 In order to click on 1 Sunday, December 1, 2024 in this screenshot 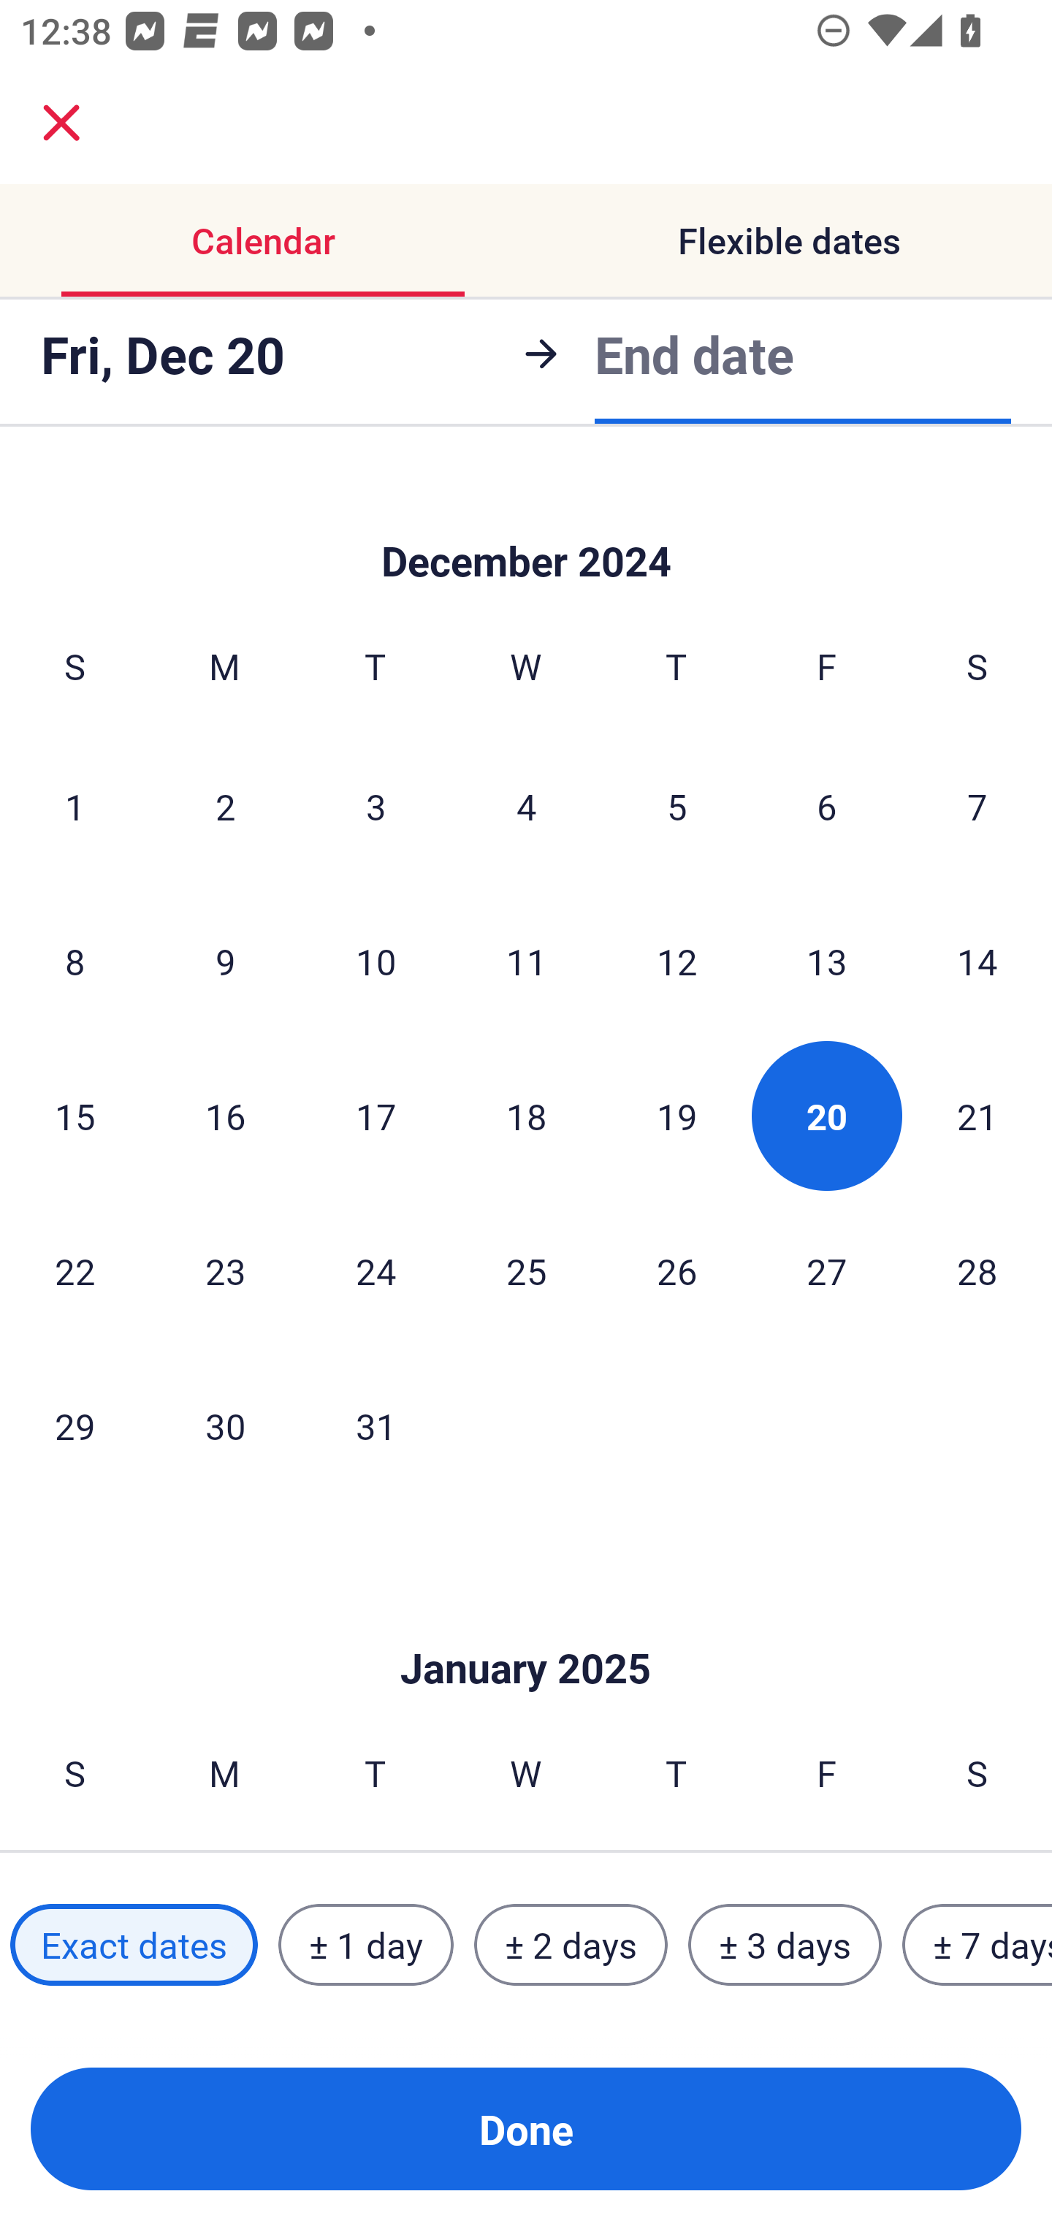, I will do `click(75, 806)`.